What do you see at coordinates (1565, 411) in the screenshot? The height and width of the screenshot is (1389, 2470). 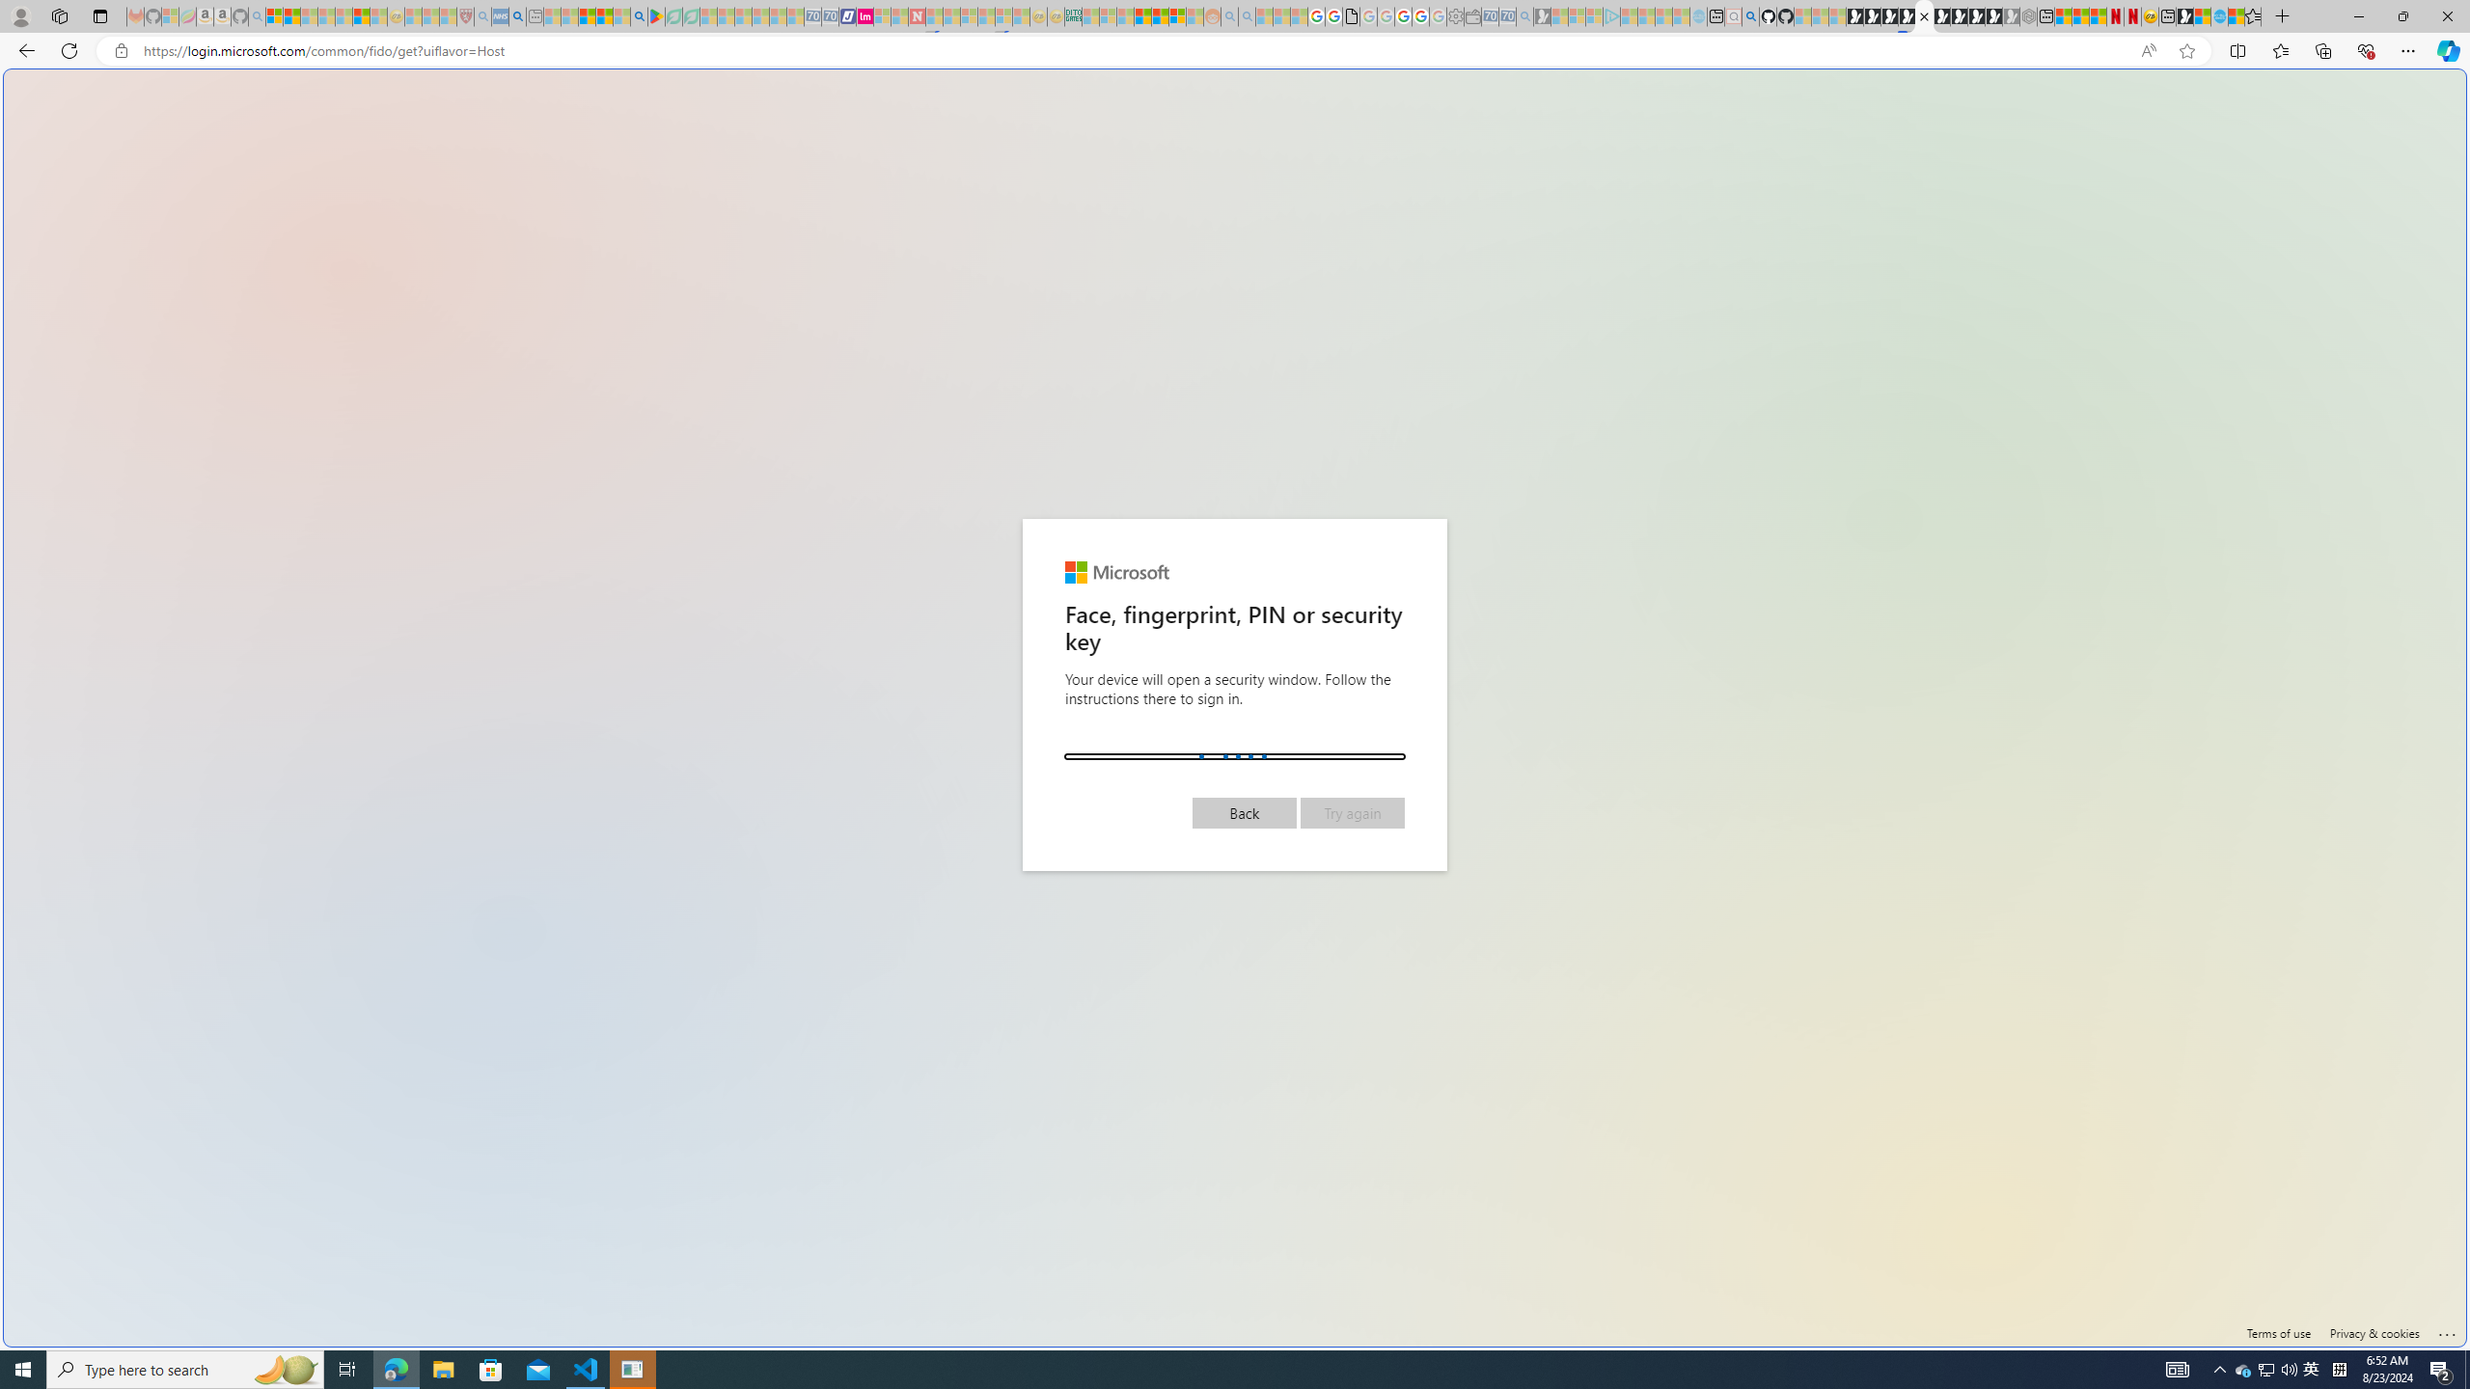 I see `Play Cave FRVR in your browser | Games from Microsoft Start` at bounding box center [1565, 411].